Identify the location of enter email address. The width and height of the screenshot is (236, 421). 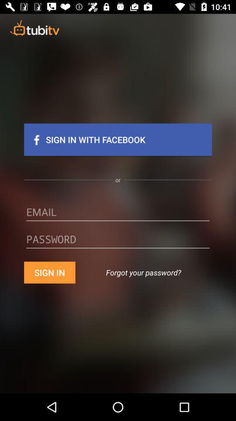
(118, 215).